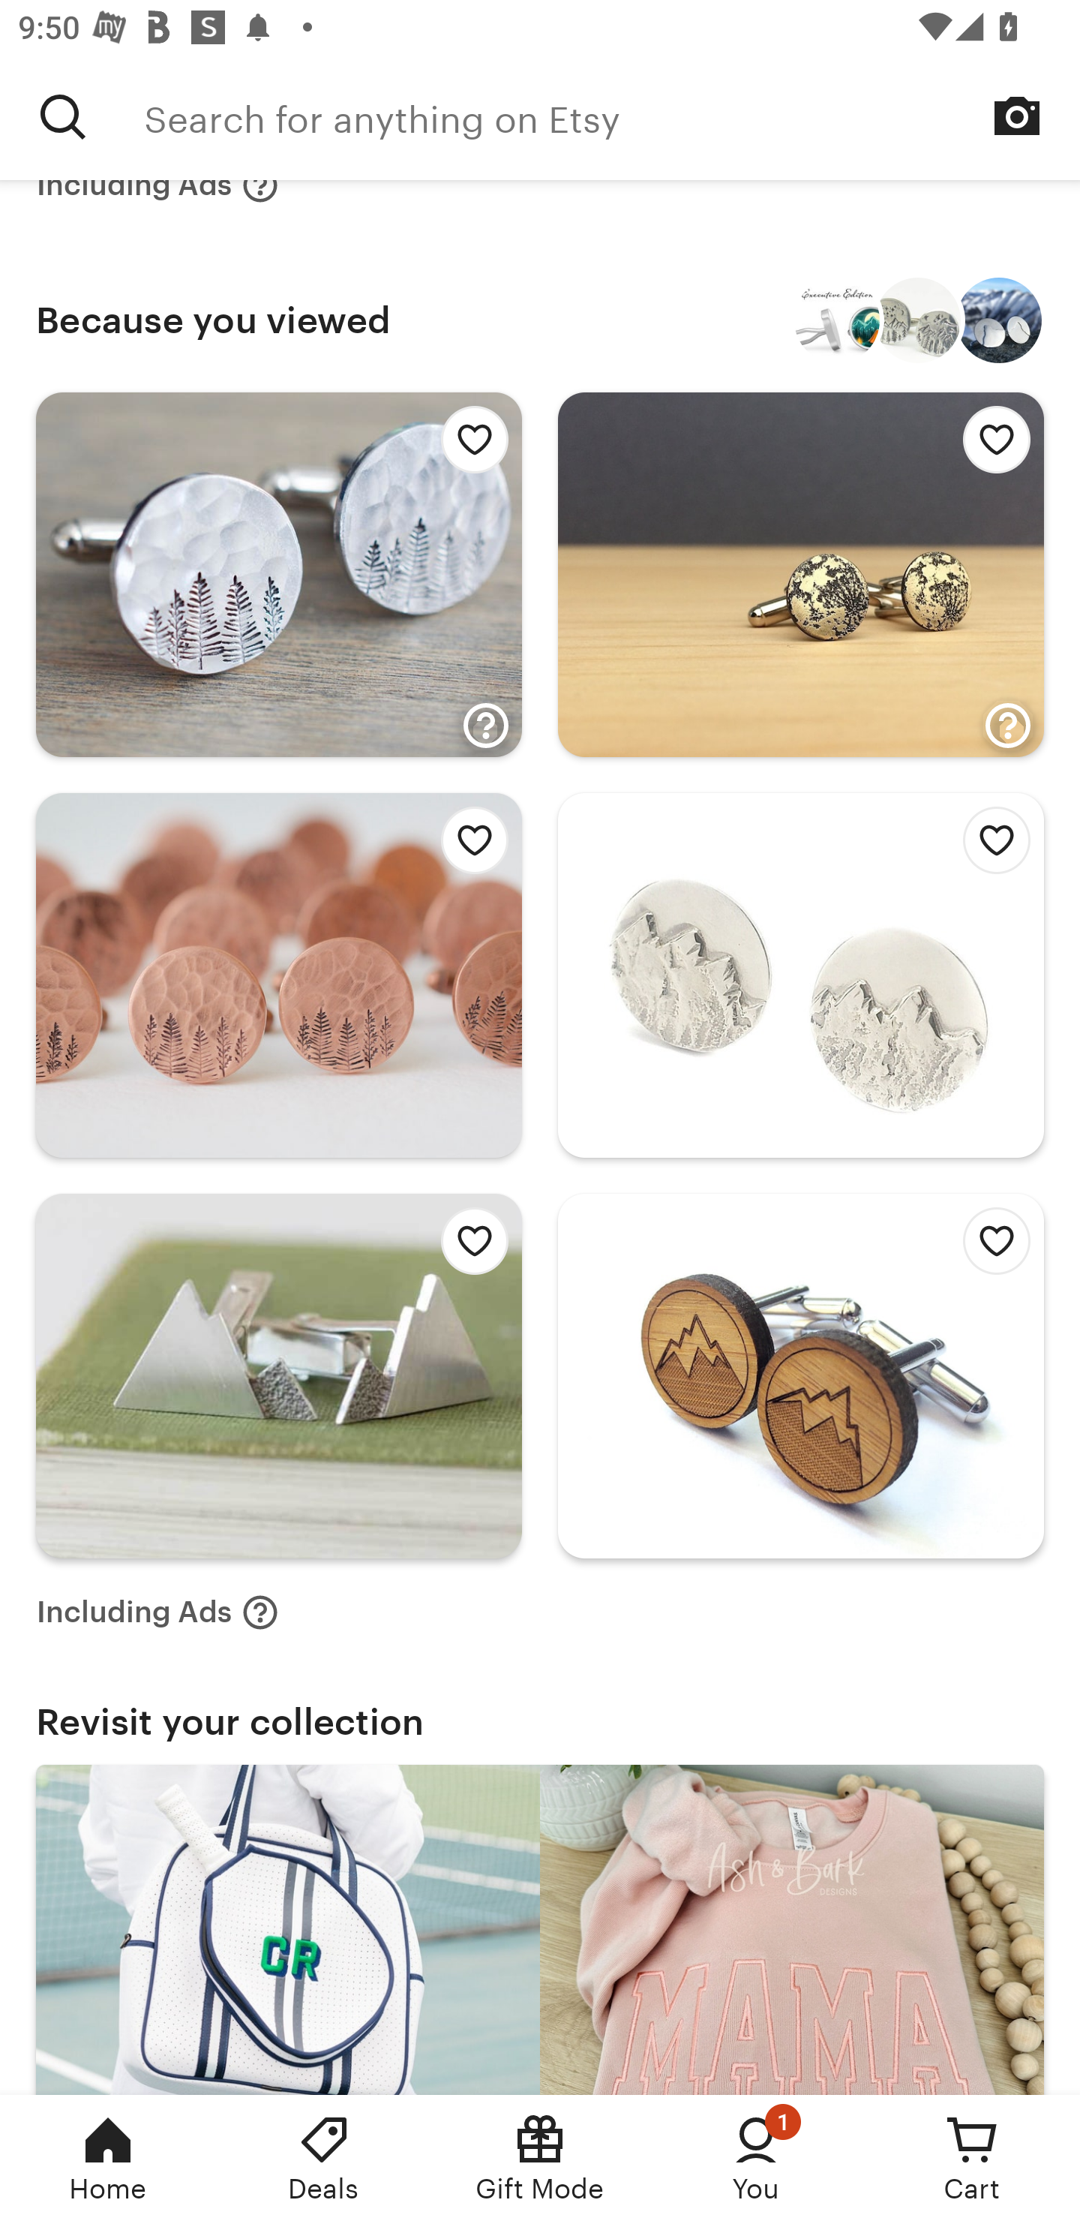 The width and height of the screenshot is (1080, 2221). What do you see at coordinates (972, 2158) in the screenshot?
I see `Cart` at bounding box center [972, 2158].